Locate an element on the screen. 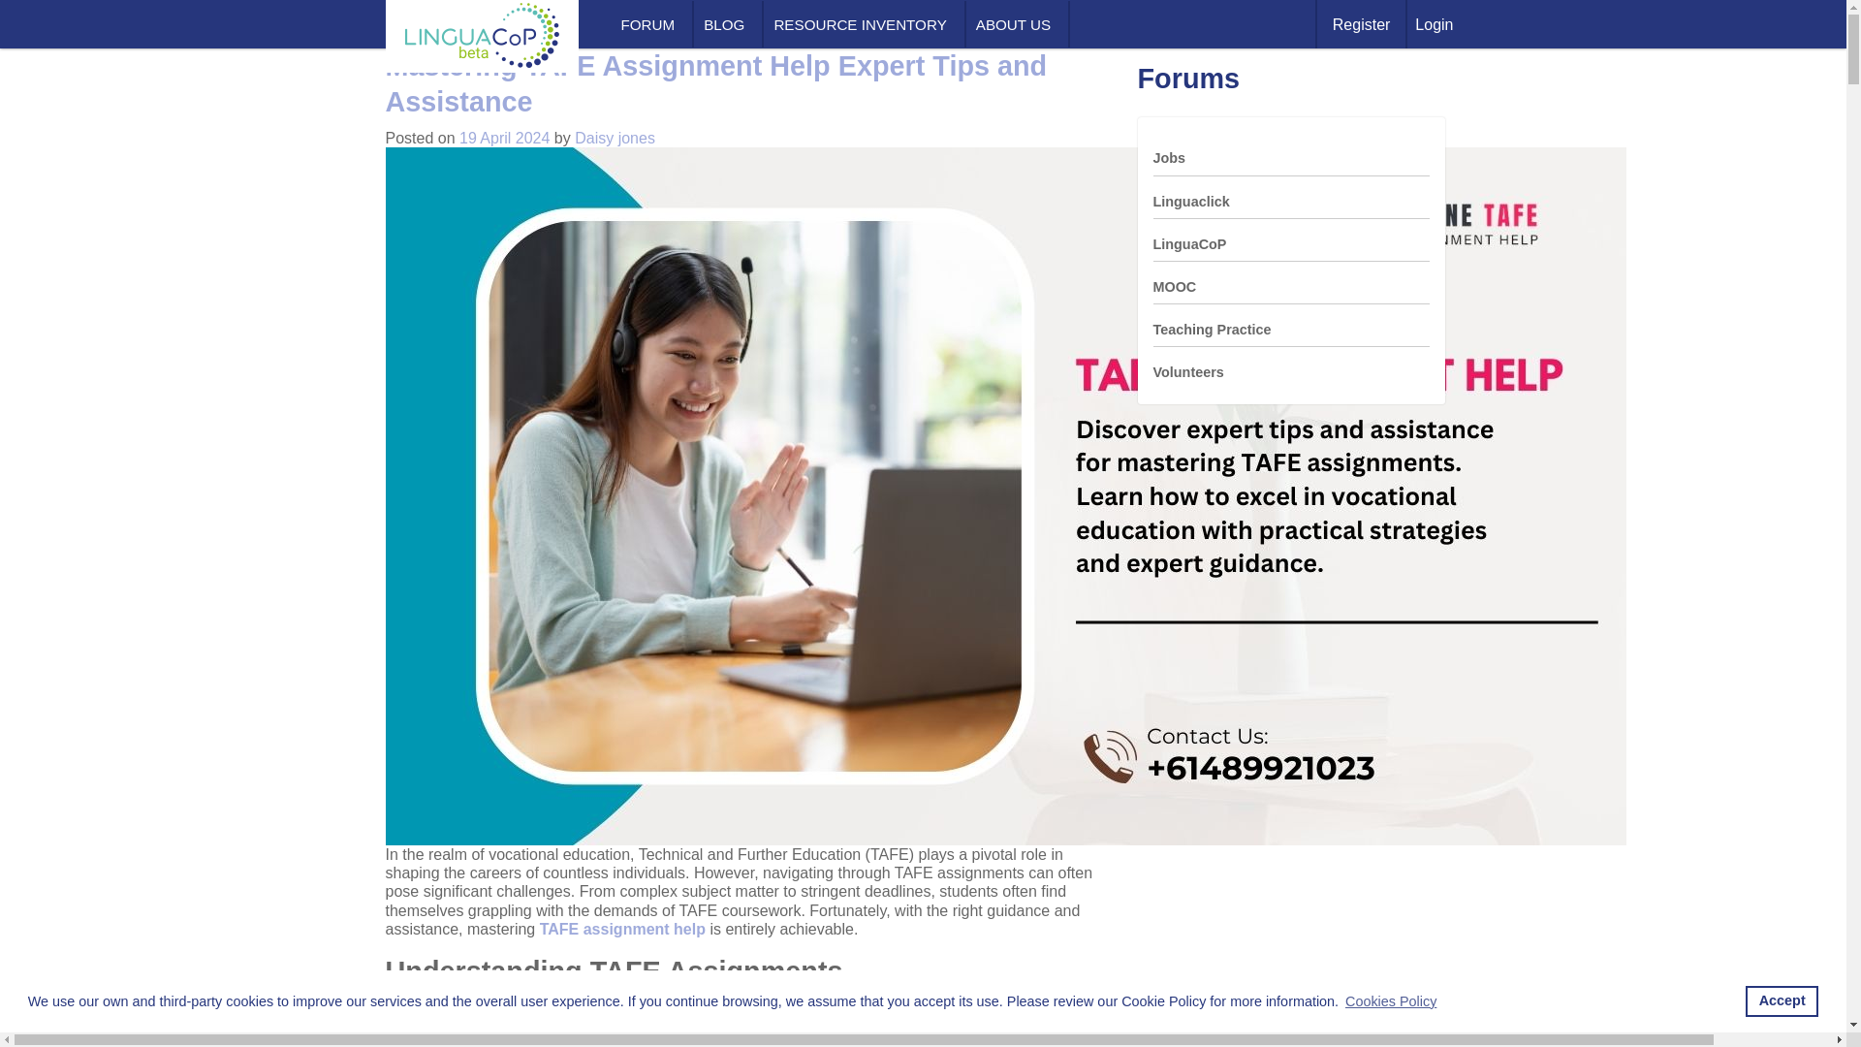  Cookies Policy is located at coordinates (1390, 1001).